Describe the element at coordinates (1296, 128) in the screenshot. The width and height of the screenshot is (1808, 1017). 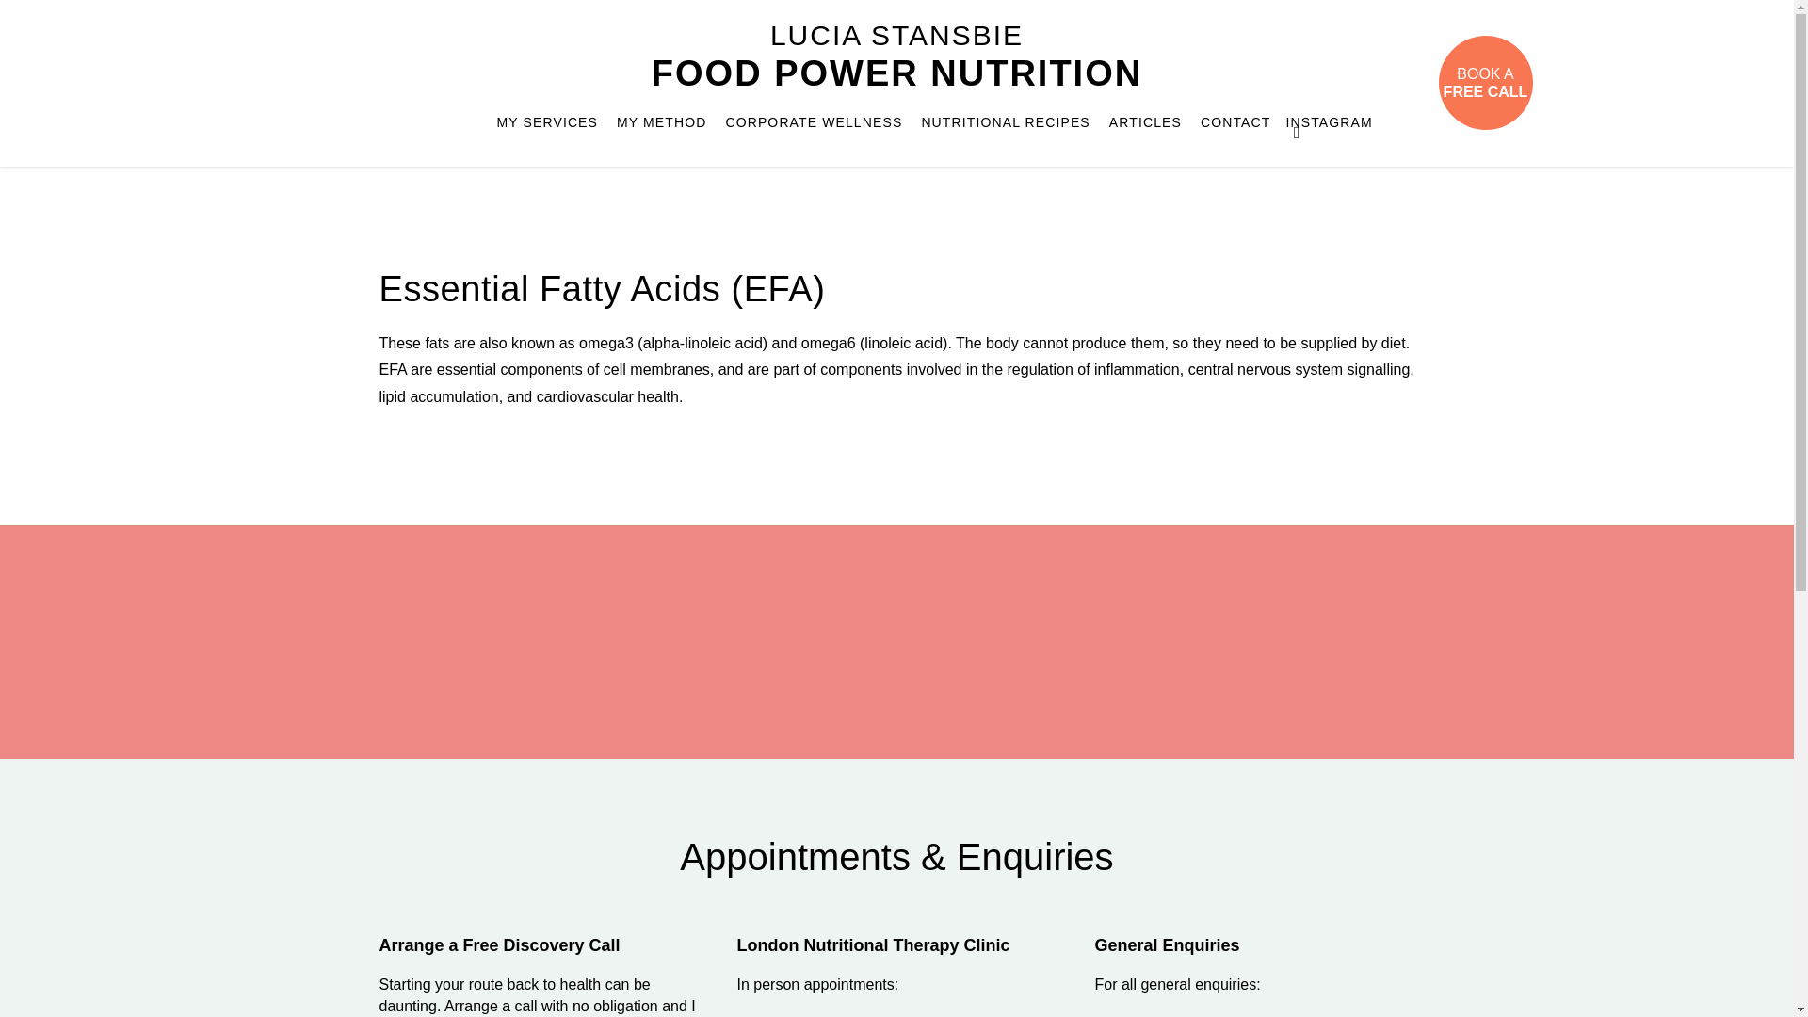
I see `Follow on Instagram` at that location.